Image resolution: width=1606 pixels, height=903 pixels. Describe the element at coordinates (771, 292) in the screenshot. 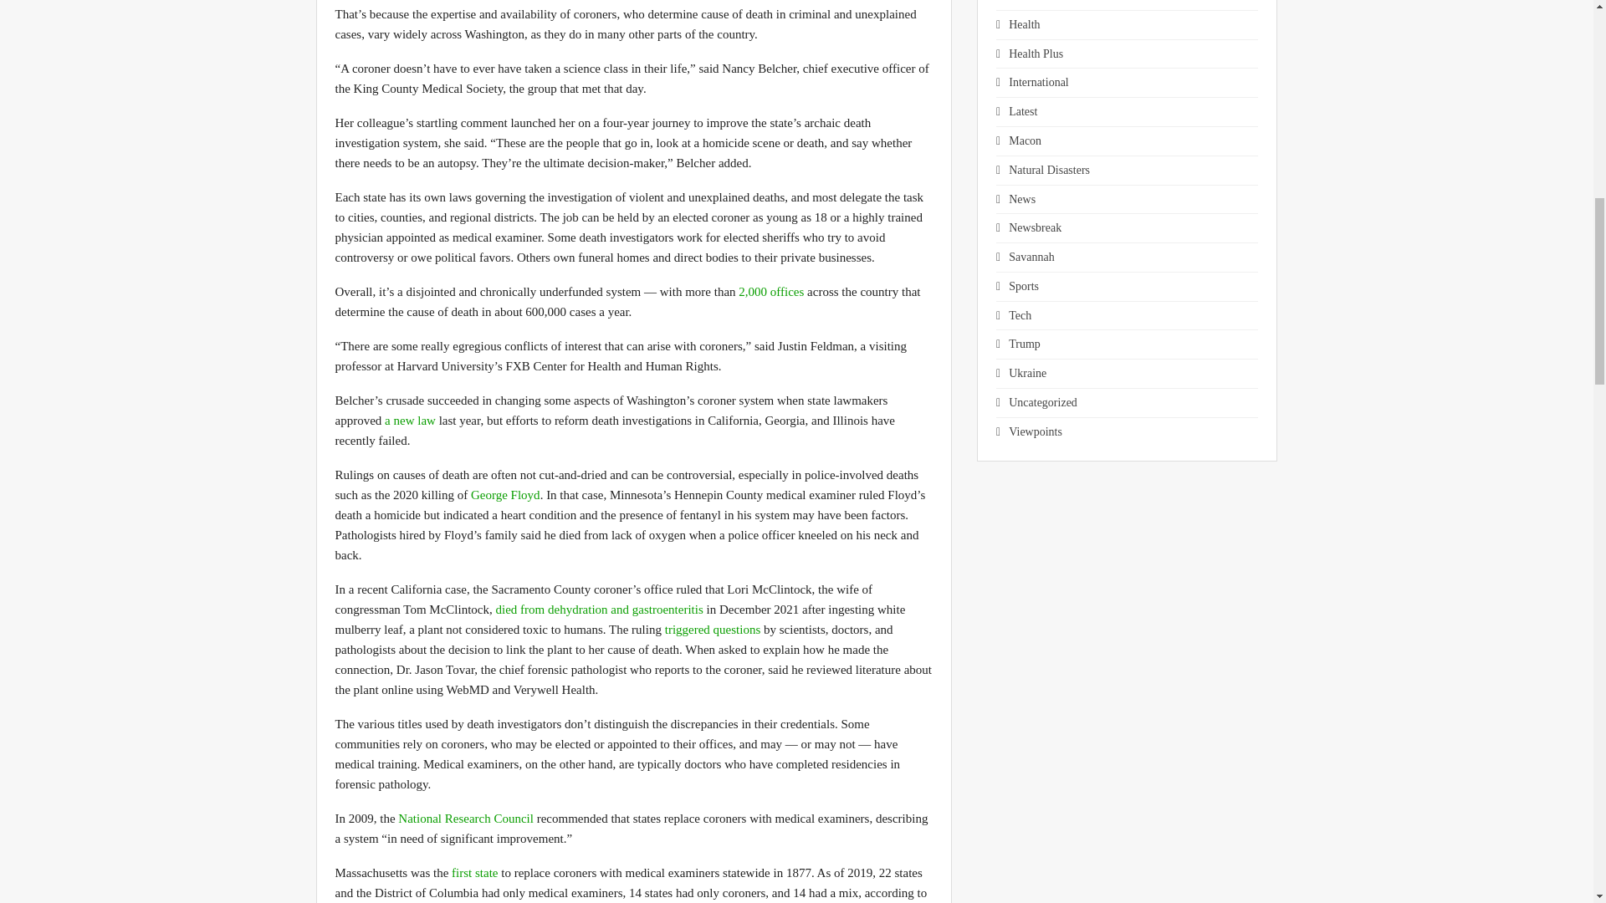

I see `2,000 offices` at that location.